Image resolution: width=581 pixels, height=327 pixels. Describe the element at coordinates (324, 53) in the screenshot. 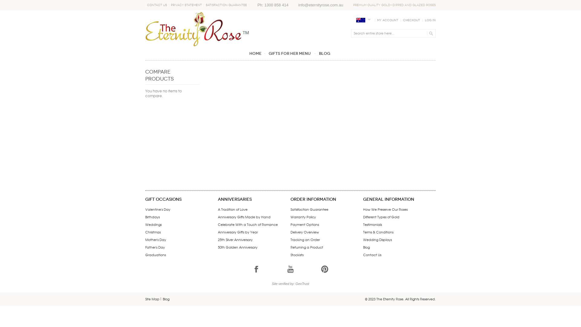

I see `Blog` at that location.